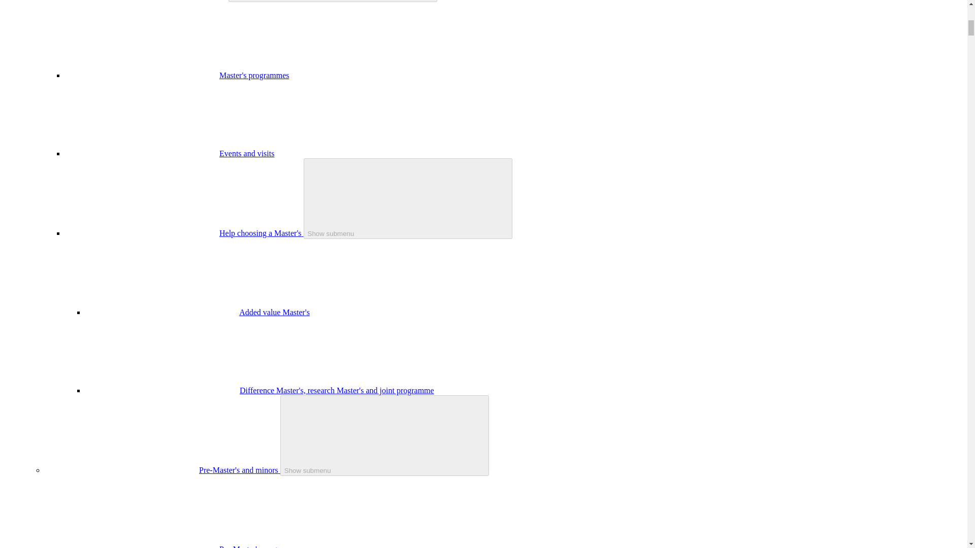 Image resolution: width=975 pixels, height=548 pixels. What do you see at coordinates (261, 546) in the screenshot?
I see `Pre-Master's programmes` at bounding box center [261, 546].